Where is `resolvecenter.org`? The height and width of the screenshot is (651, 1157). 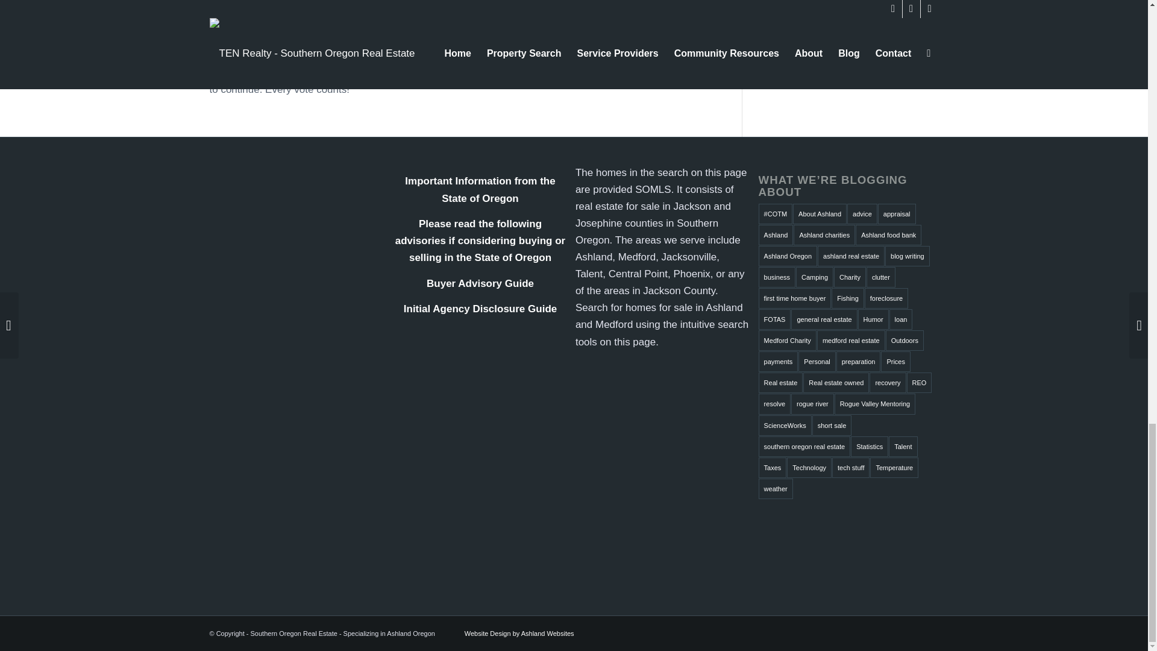
resolvecenter.org is located at coordinates (616, 39).